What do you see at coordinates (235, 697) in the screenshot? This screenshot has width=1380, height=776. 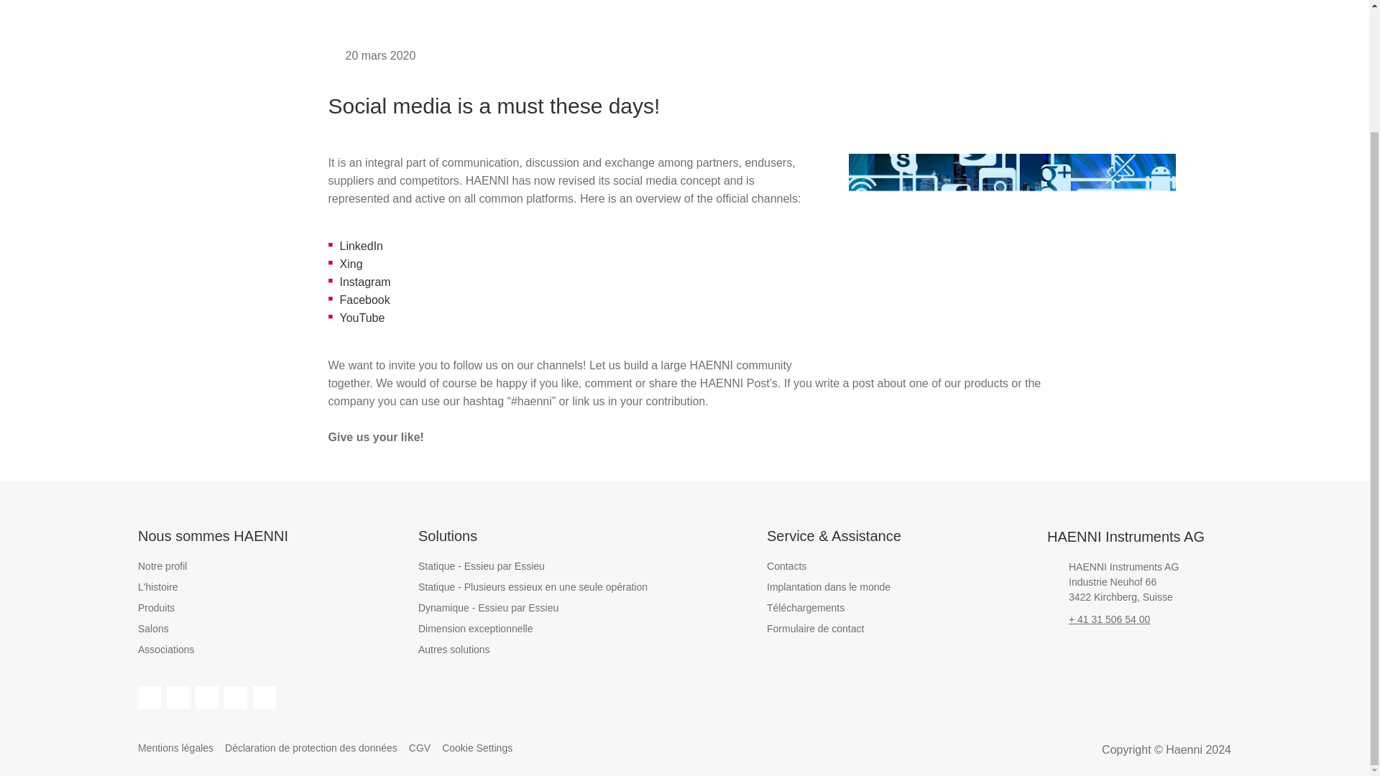 I see `xing` at bounding box center [235, 697].